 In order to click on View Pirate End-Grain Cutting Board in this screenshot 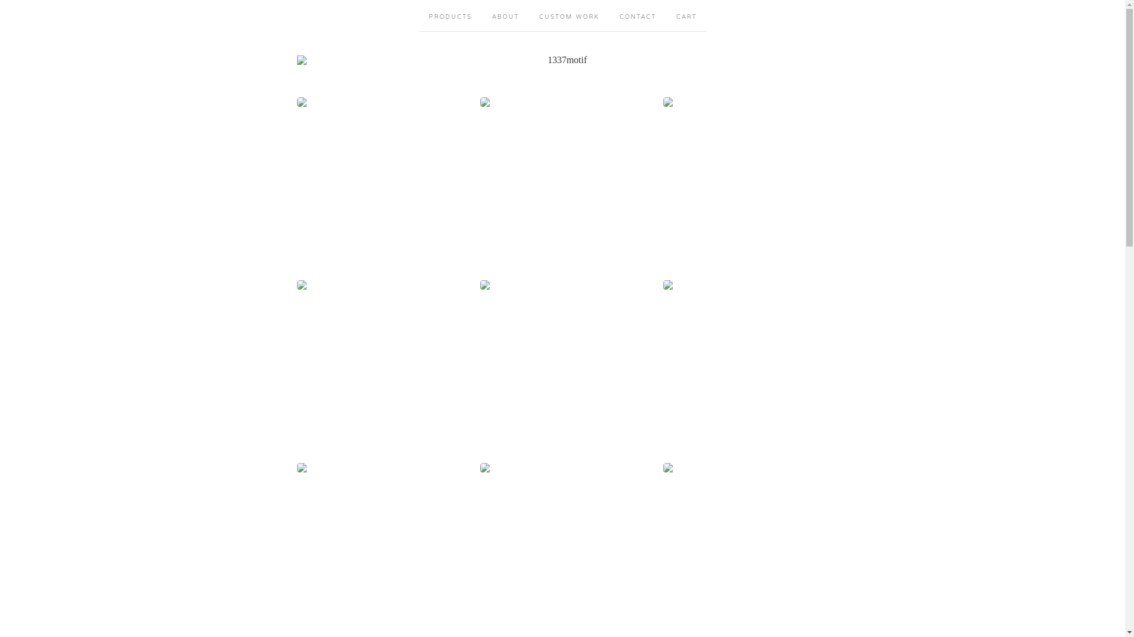, I will do `click(745, 362)`.